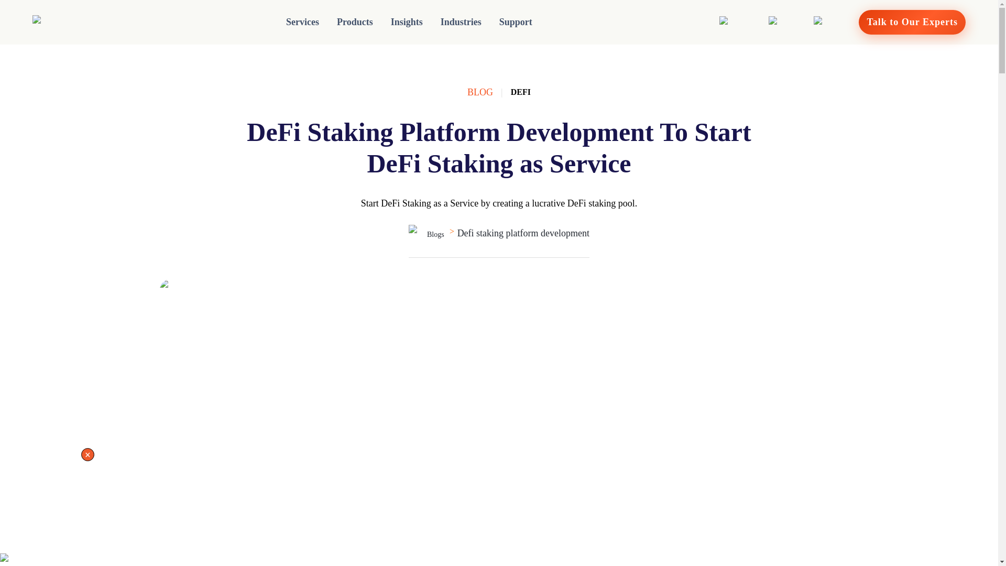 The height and width of the screenshot is (566, 1006). I want to click on WhatsApp, so click(741, 23).